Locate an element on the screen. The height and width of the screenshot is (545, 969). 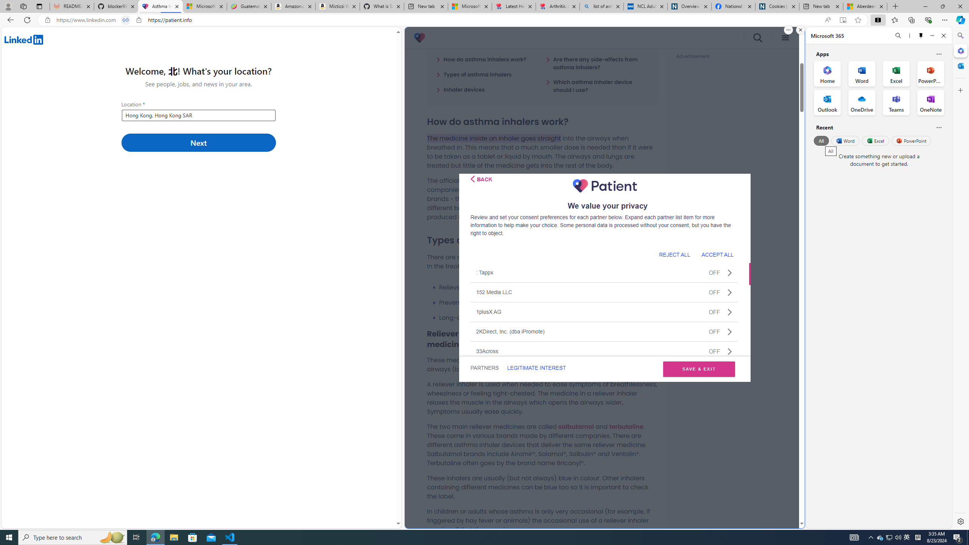
Enter Immersive Reader (F9) is located at coordinates (843, 20).